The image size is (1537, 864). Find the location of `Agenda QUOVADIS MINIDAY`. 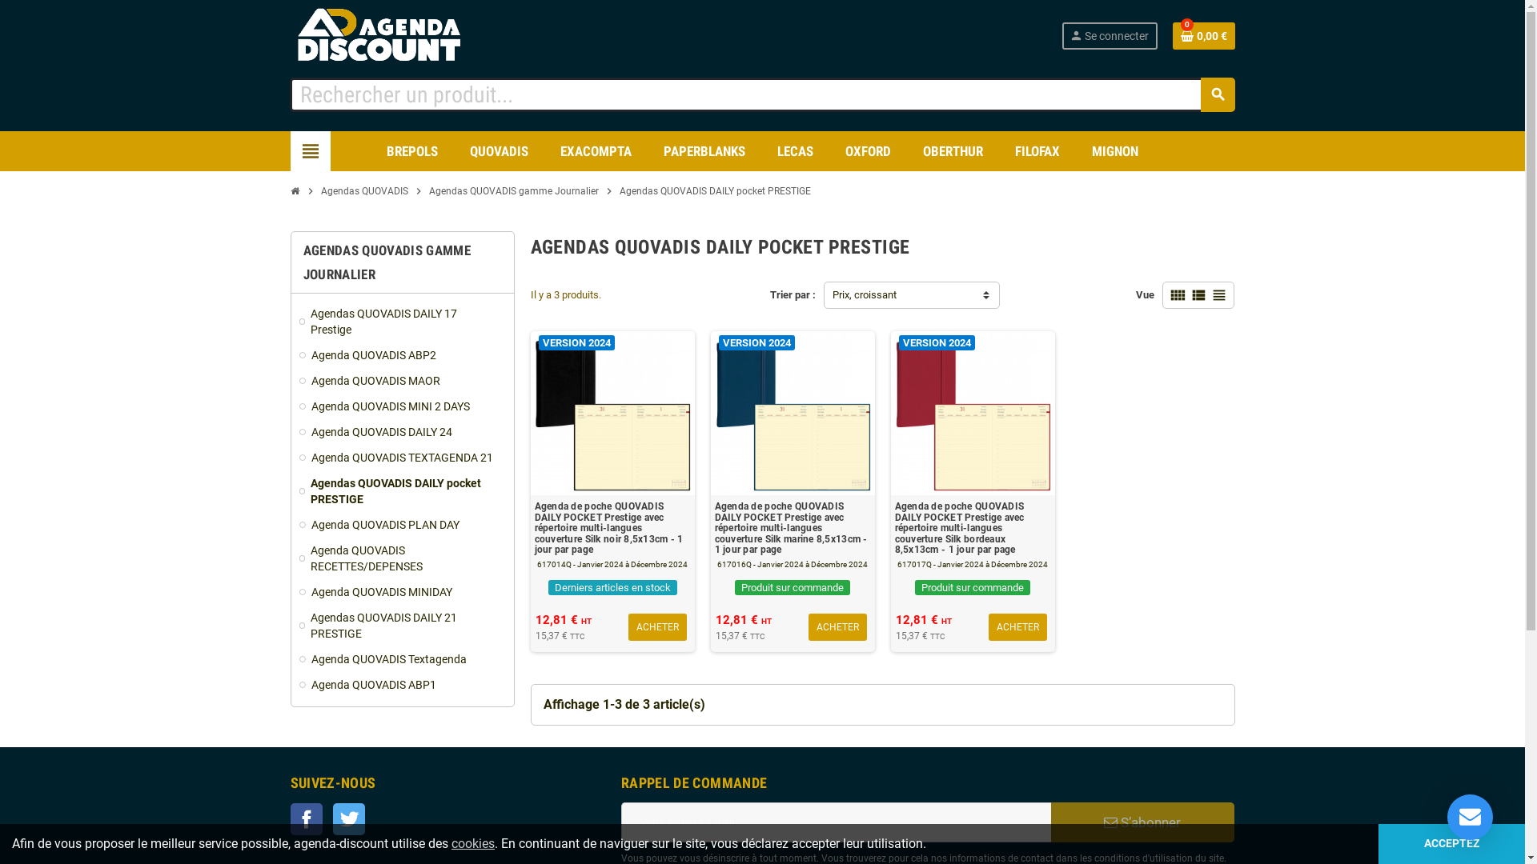

Agenda QUOVADIS MINIDAY is located at coordinates (403, 592).